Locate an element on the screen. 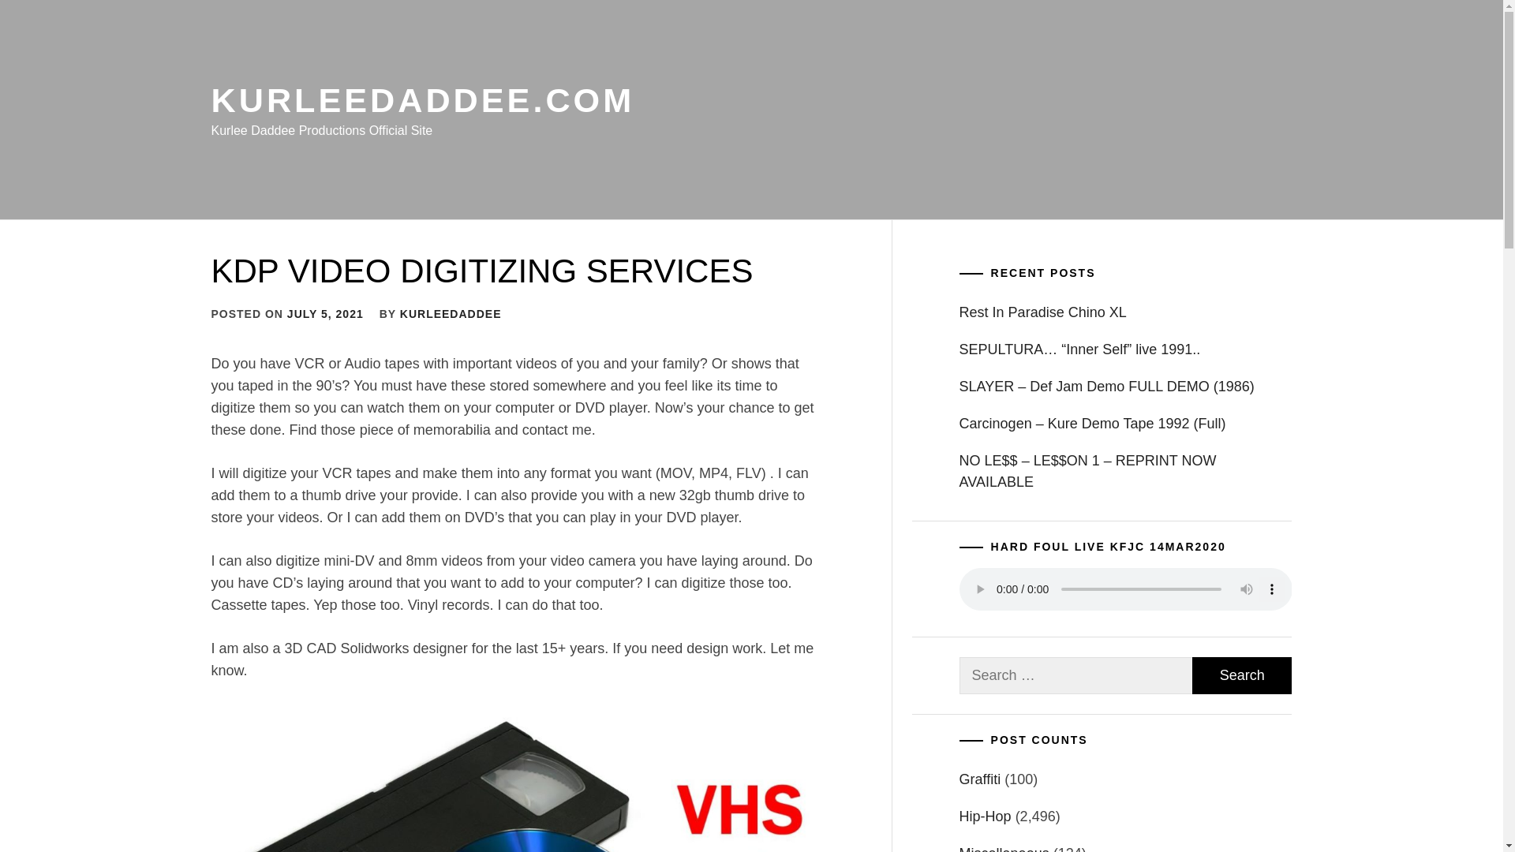 The width and height of the screenshot is (1515, 852). Rest In Paradise Chino XL is located at coordinates (1125, 312).